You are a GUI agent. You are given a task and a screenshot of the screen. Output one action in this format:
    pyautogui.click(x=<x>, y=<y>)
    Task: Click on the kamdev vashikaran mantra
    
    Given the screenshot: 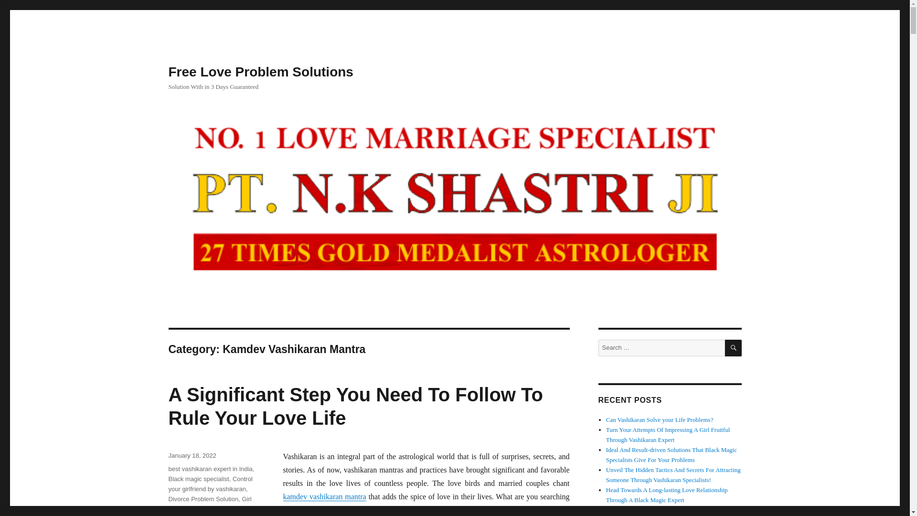 What is the action you would take?
    pyautogui.click(x=324, y=496)
    